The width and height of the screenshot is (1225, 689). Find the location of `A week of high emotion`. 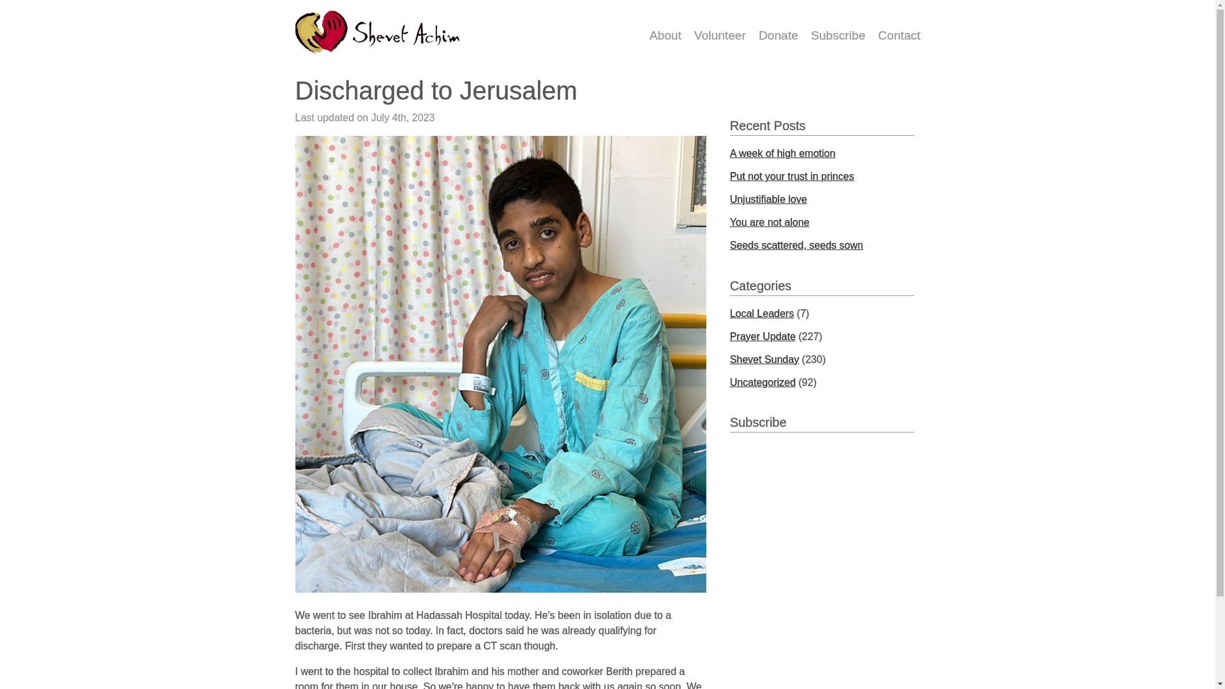

A week of high emotion is located at coordinates (782, 153).